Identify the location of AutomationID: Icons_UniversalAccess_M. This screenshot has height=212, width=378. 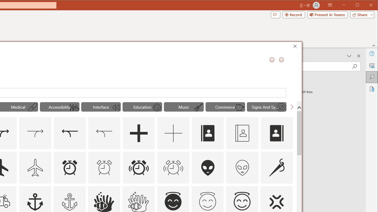
(74, 107).